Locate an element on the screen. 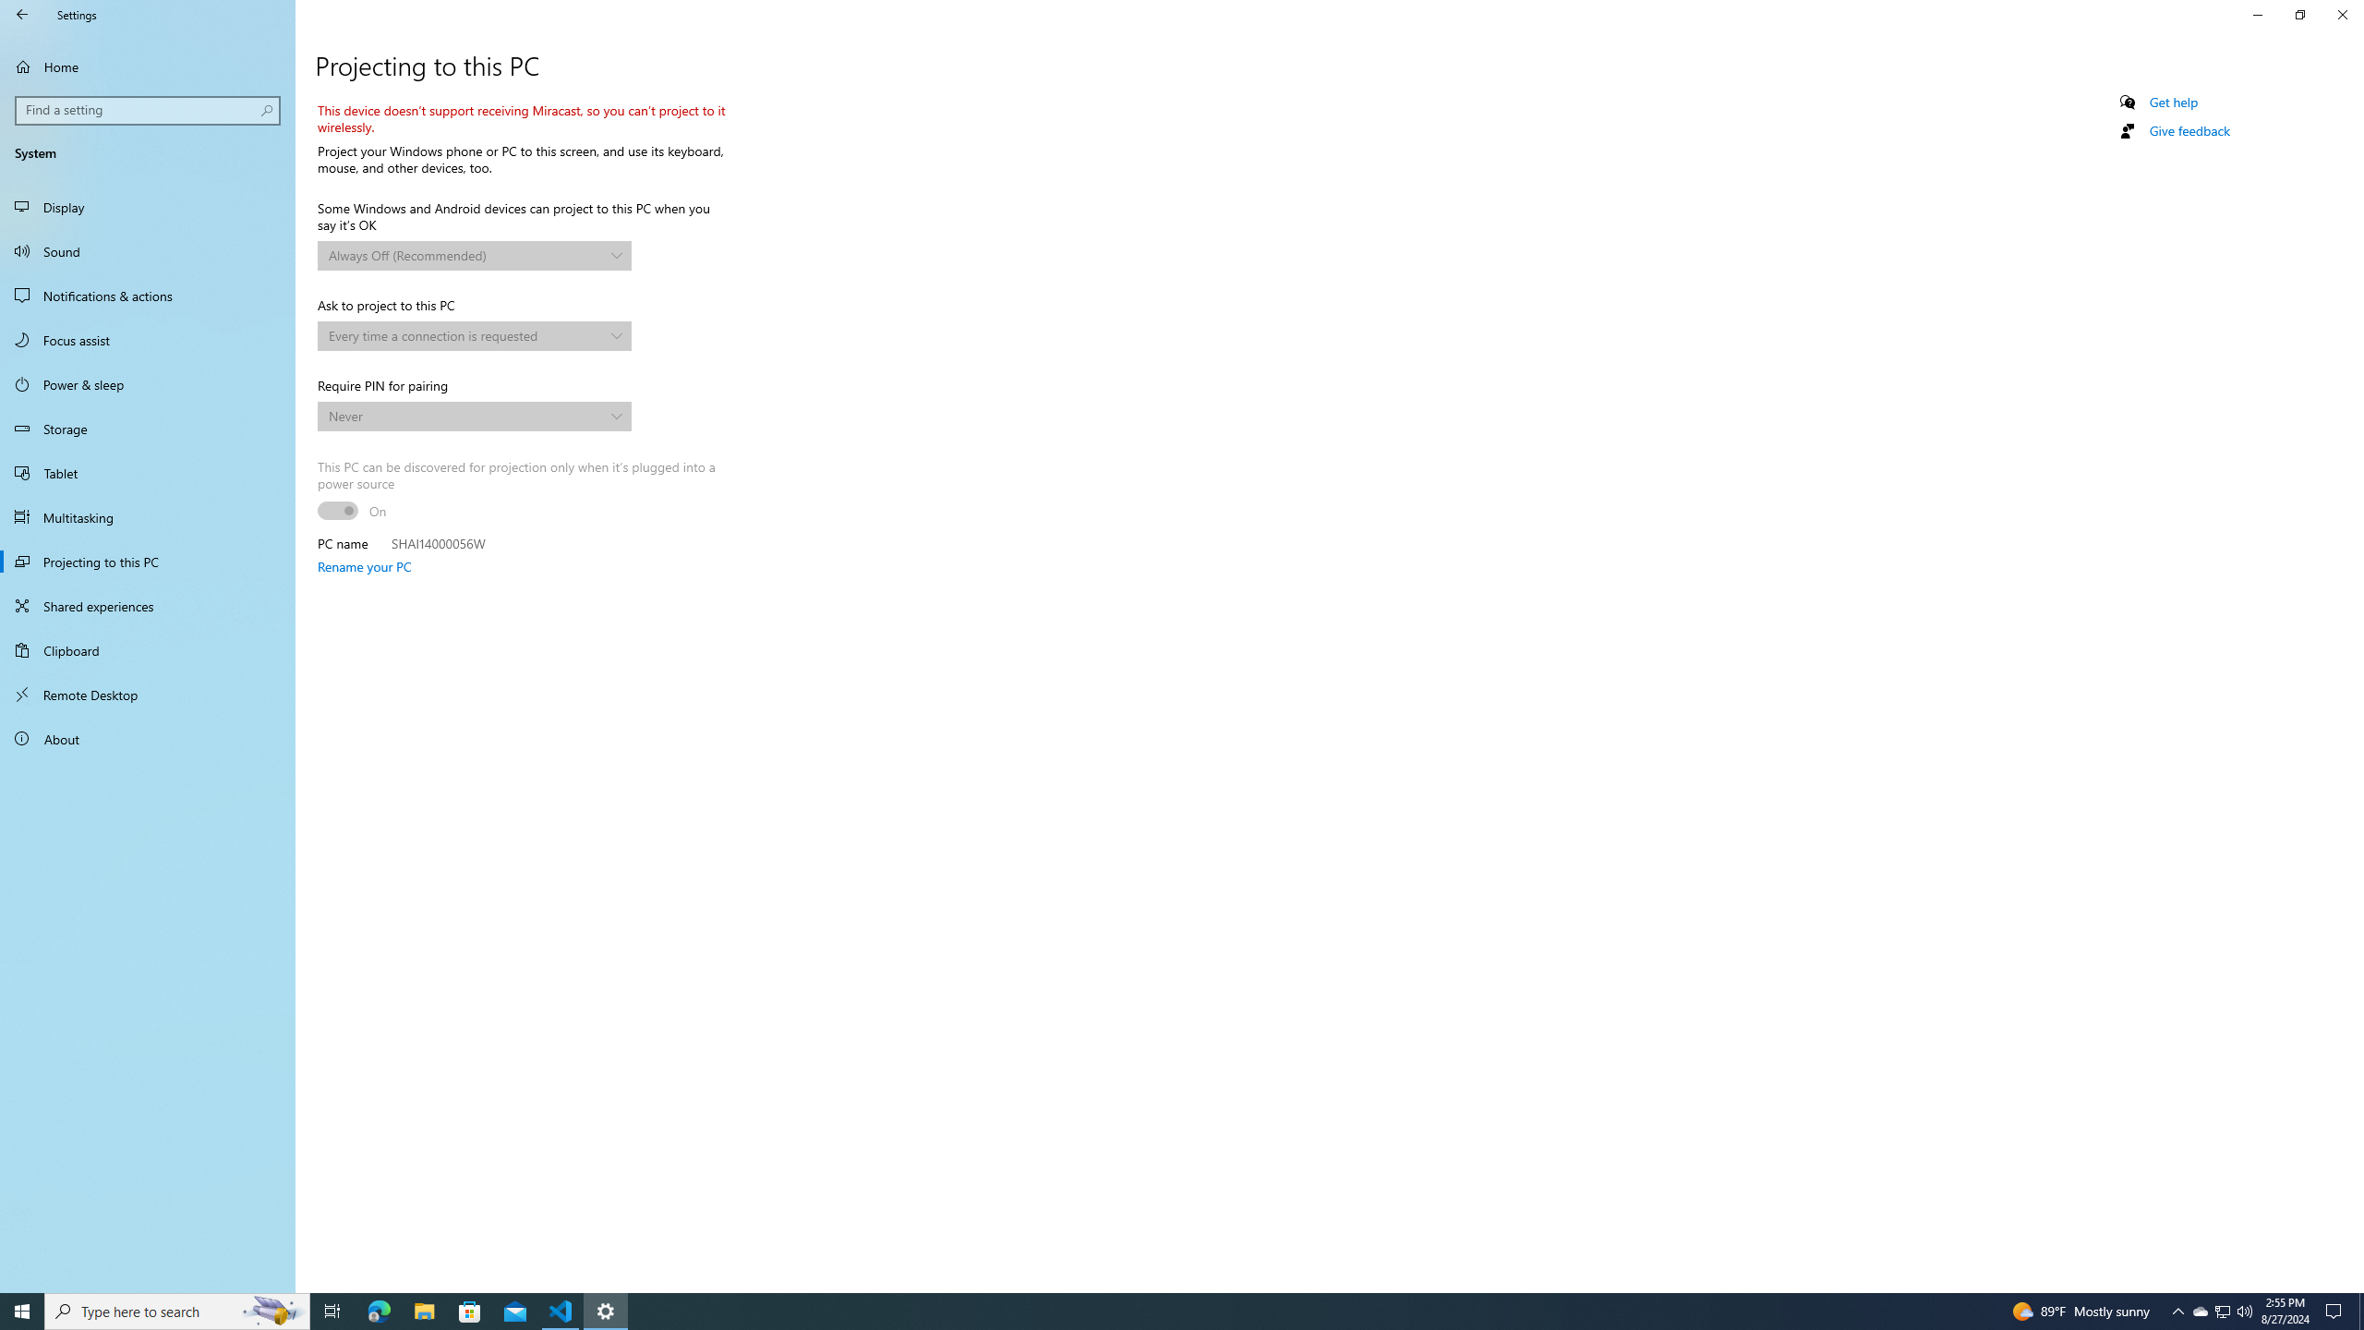 This screenshot has width=2364, height=1330. Show desktop is located at coordinates (2222, 1312).